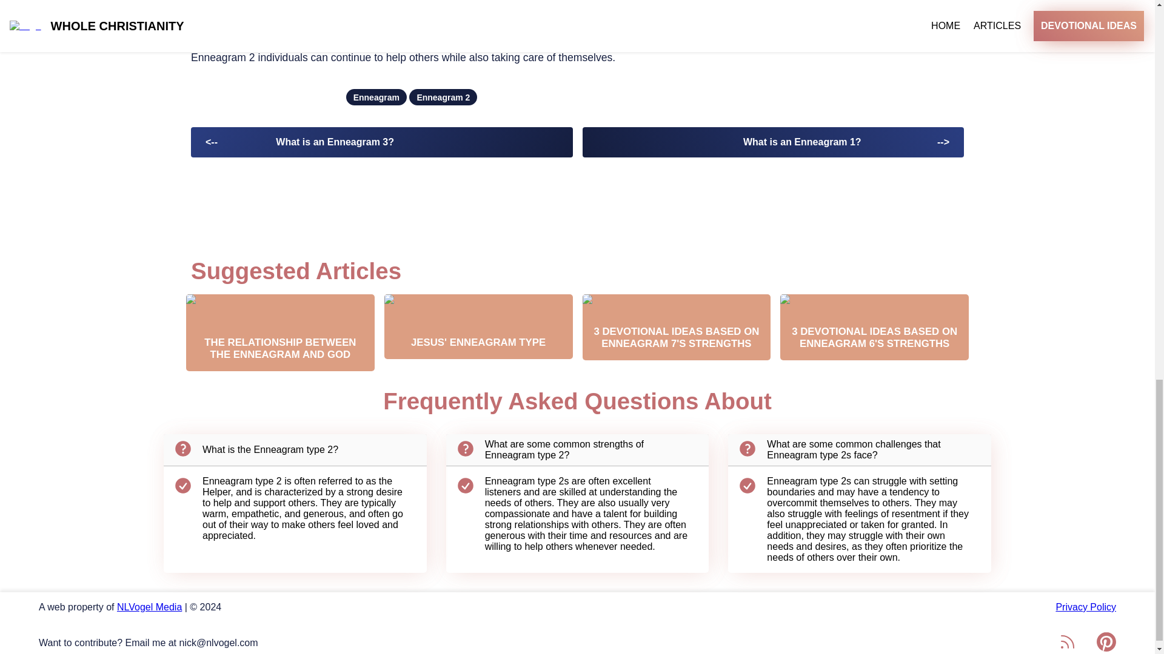 The image size is (1164, 654). I want to click on Enneagram 2, so click(443, 97).